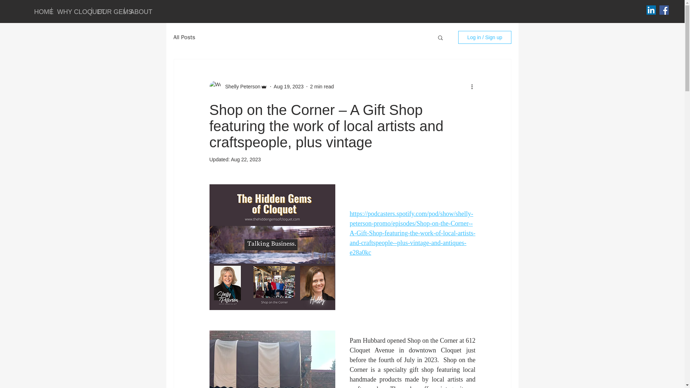 The image size is (690, 388). I want to click on OUR GEMS, so click(108, 11).